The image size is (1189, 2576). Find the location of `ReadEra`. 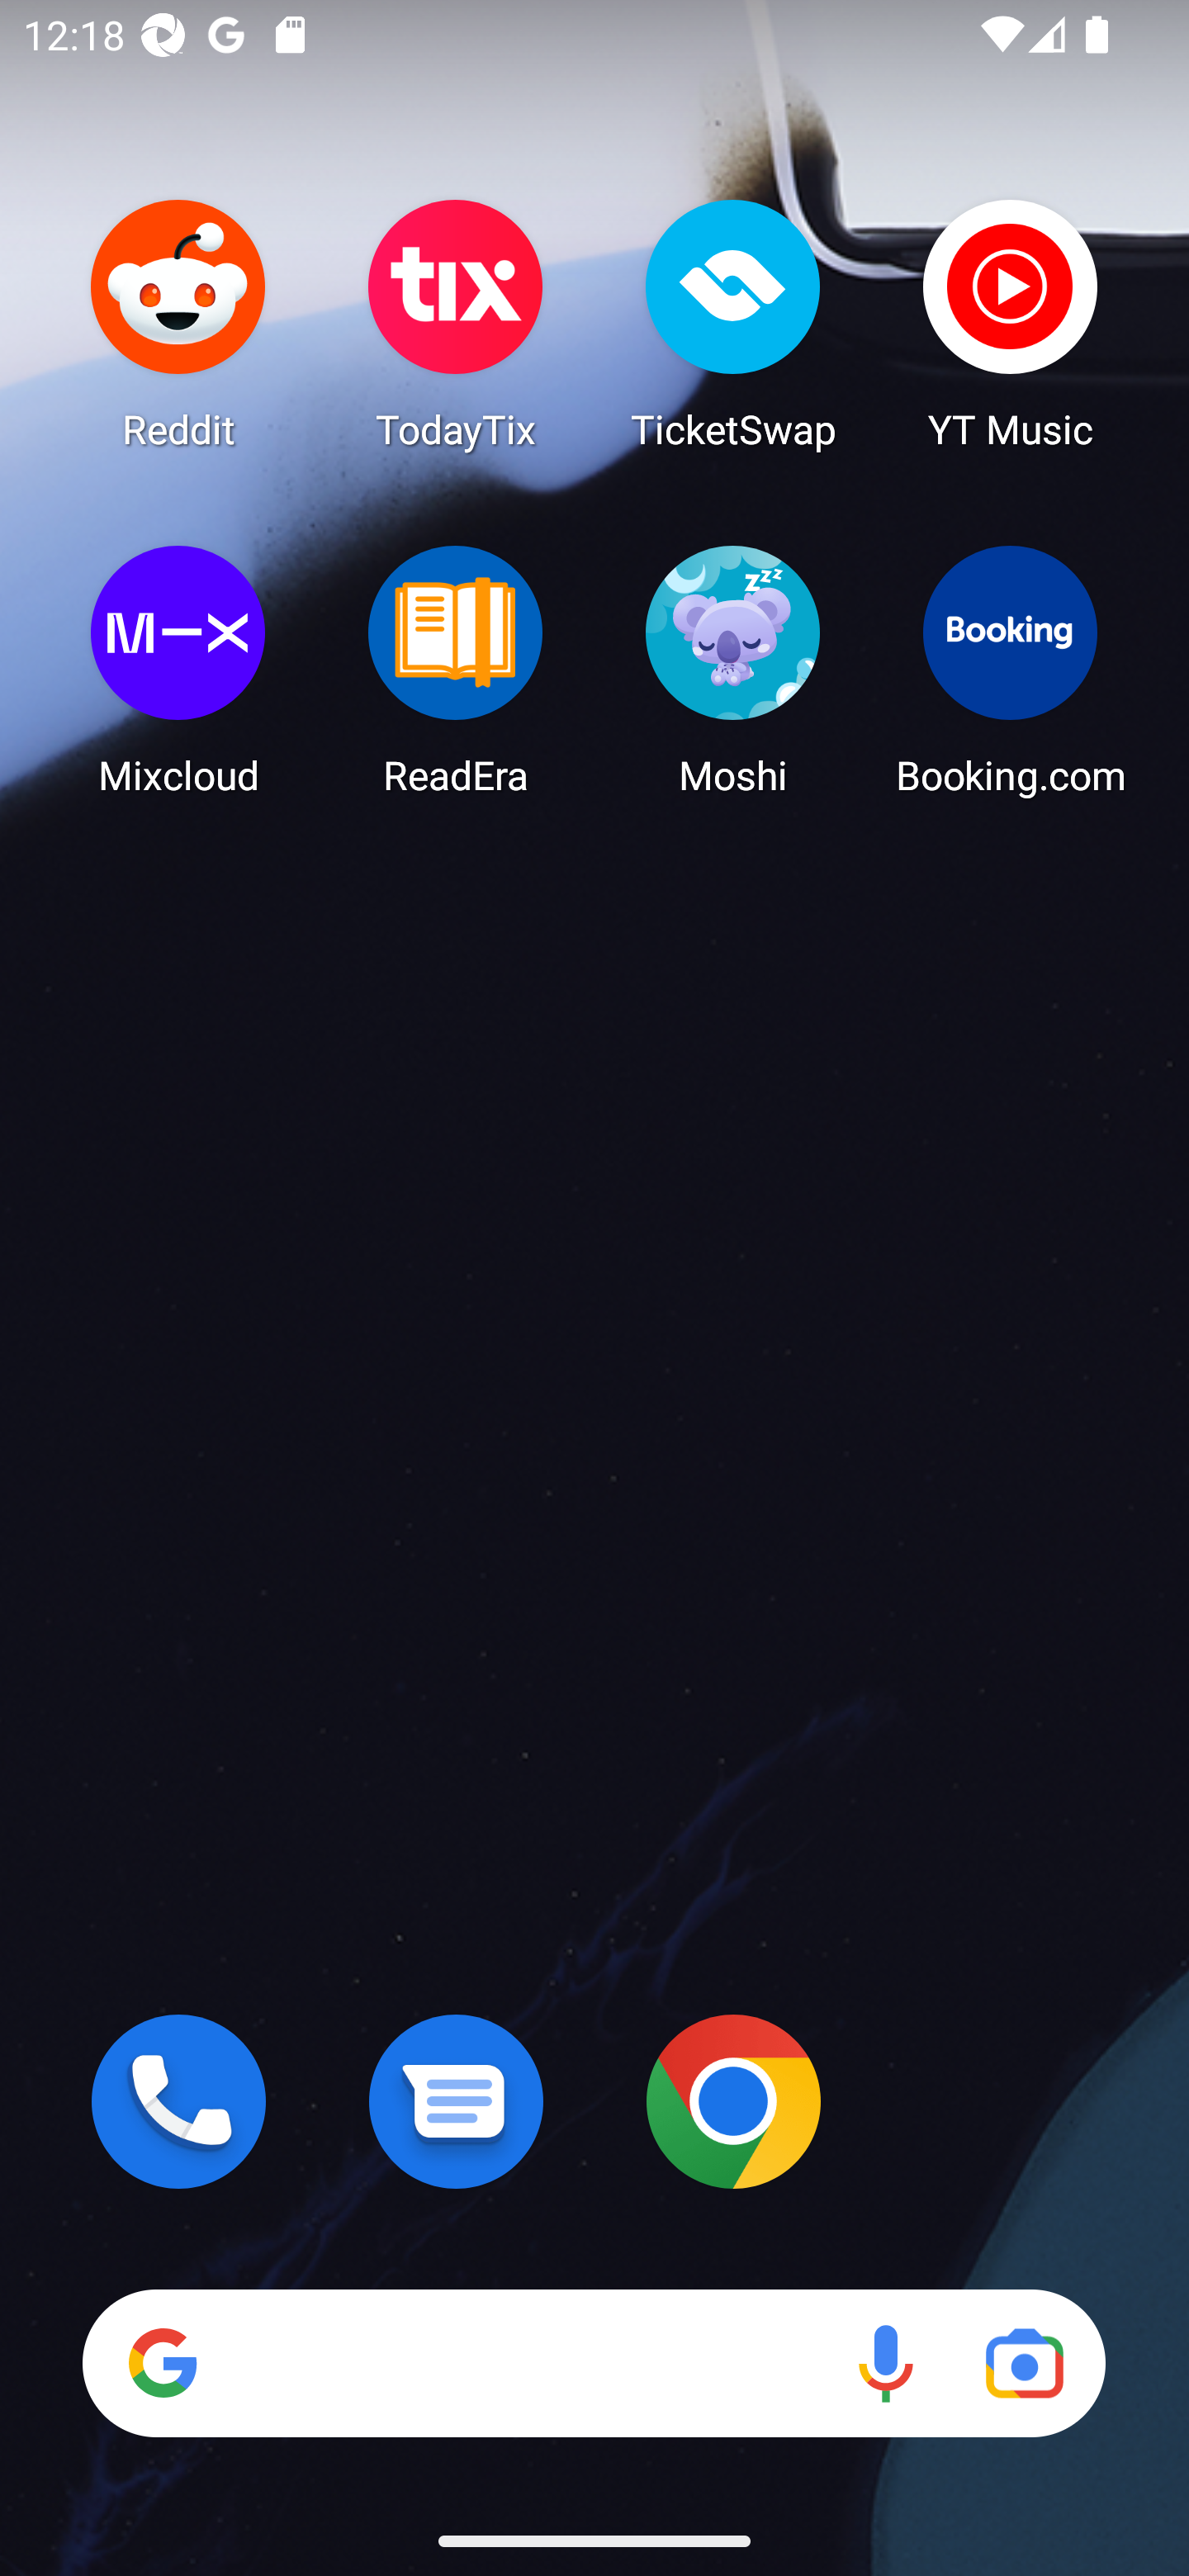

ReadEra is located at coordinates (456, 670).